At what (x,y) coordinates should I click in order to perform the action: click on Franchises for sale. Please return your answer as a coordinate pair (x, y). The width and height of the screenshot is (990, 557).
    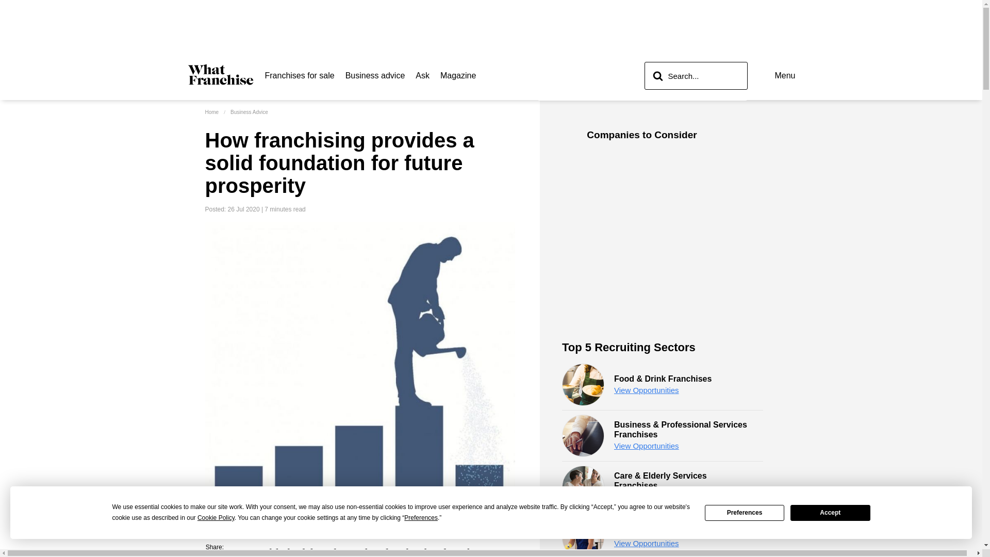
    Looking at the image, I should click on (300, 75).